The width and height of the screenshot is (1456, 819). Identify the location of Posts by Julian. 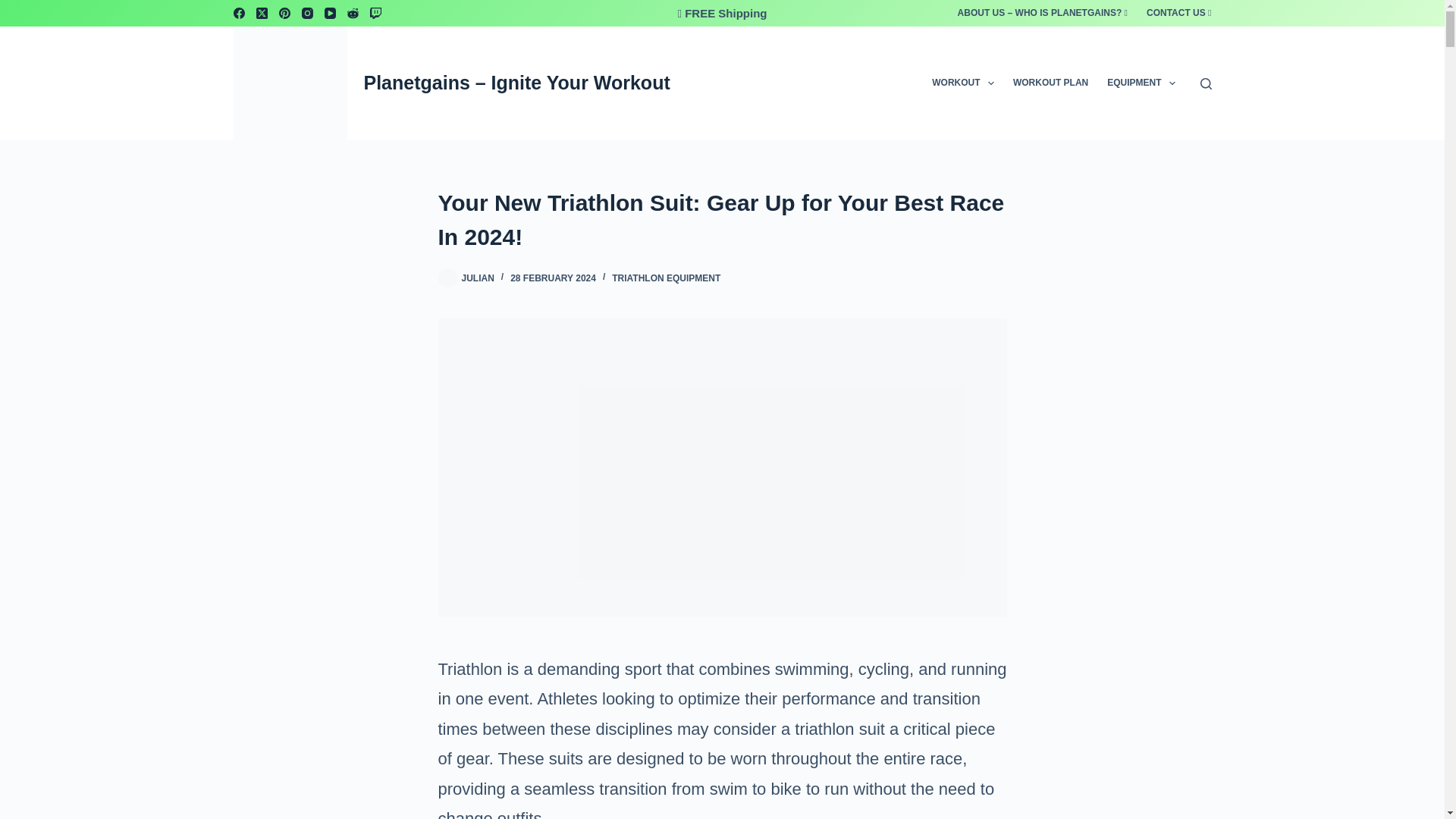
(477, 278).